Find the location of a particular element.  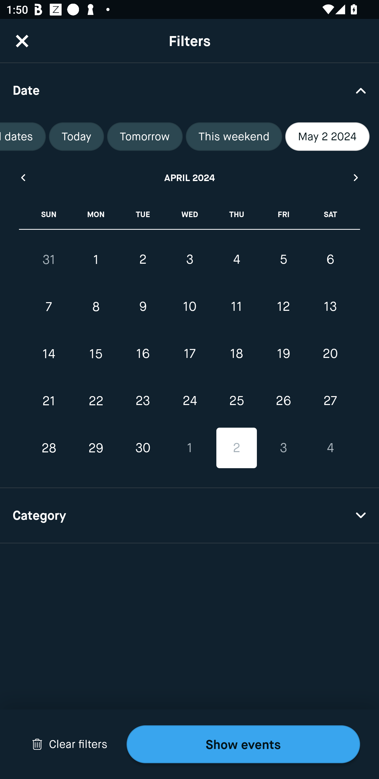

Date Drop Down Arrow is located at coordinates (189, 90).